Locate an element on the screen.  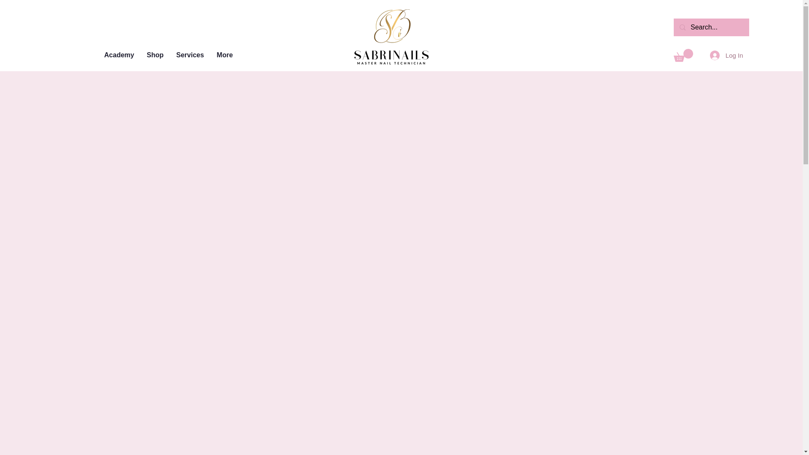
Log In is located at coordinates (726, 56).